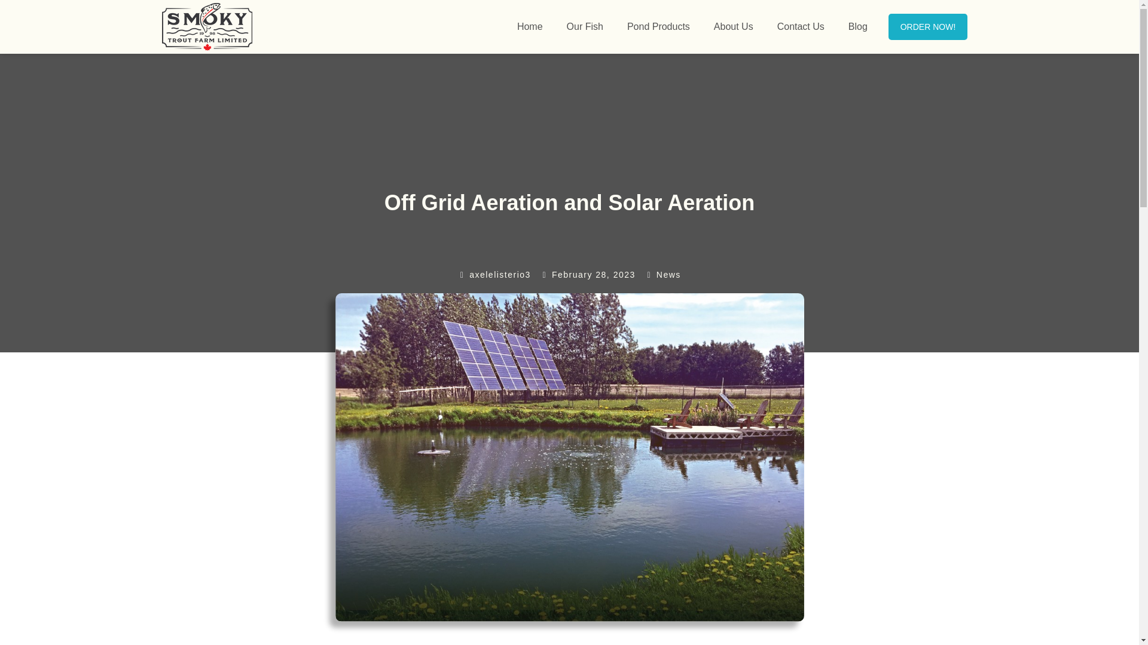  What do you see at coordinates (585, 26) in the screenshot?
I see `Our Fish` at bounding box center [585, 26].